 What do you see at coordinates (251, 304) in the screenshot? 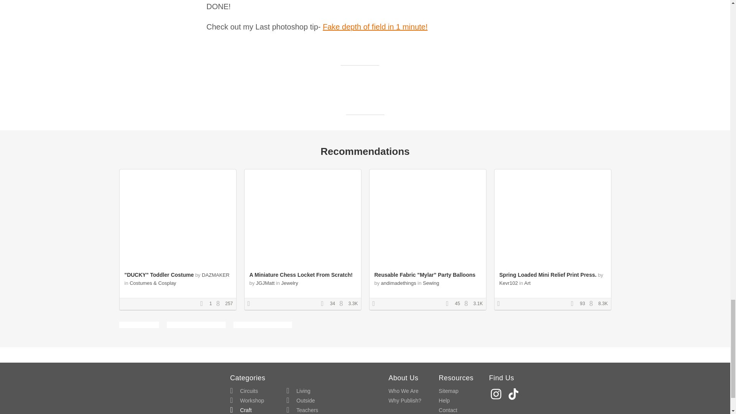
I see `Contest Winner` at bounding box center [251, 304].